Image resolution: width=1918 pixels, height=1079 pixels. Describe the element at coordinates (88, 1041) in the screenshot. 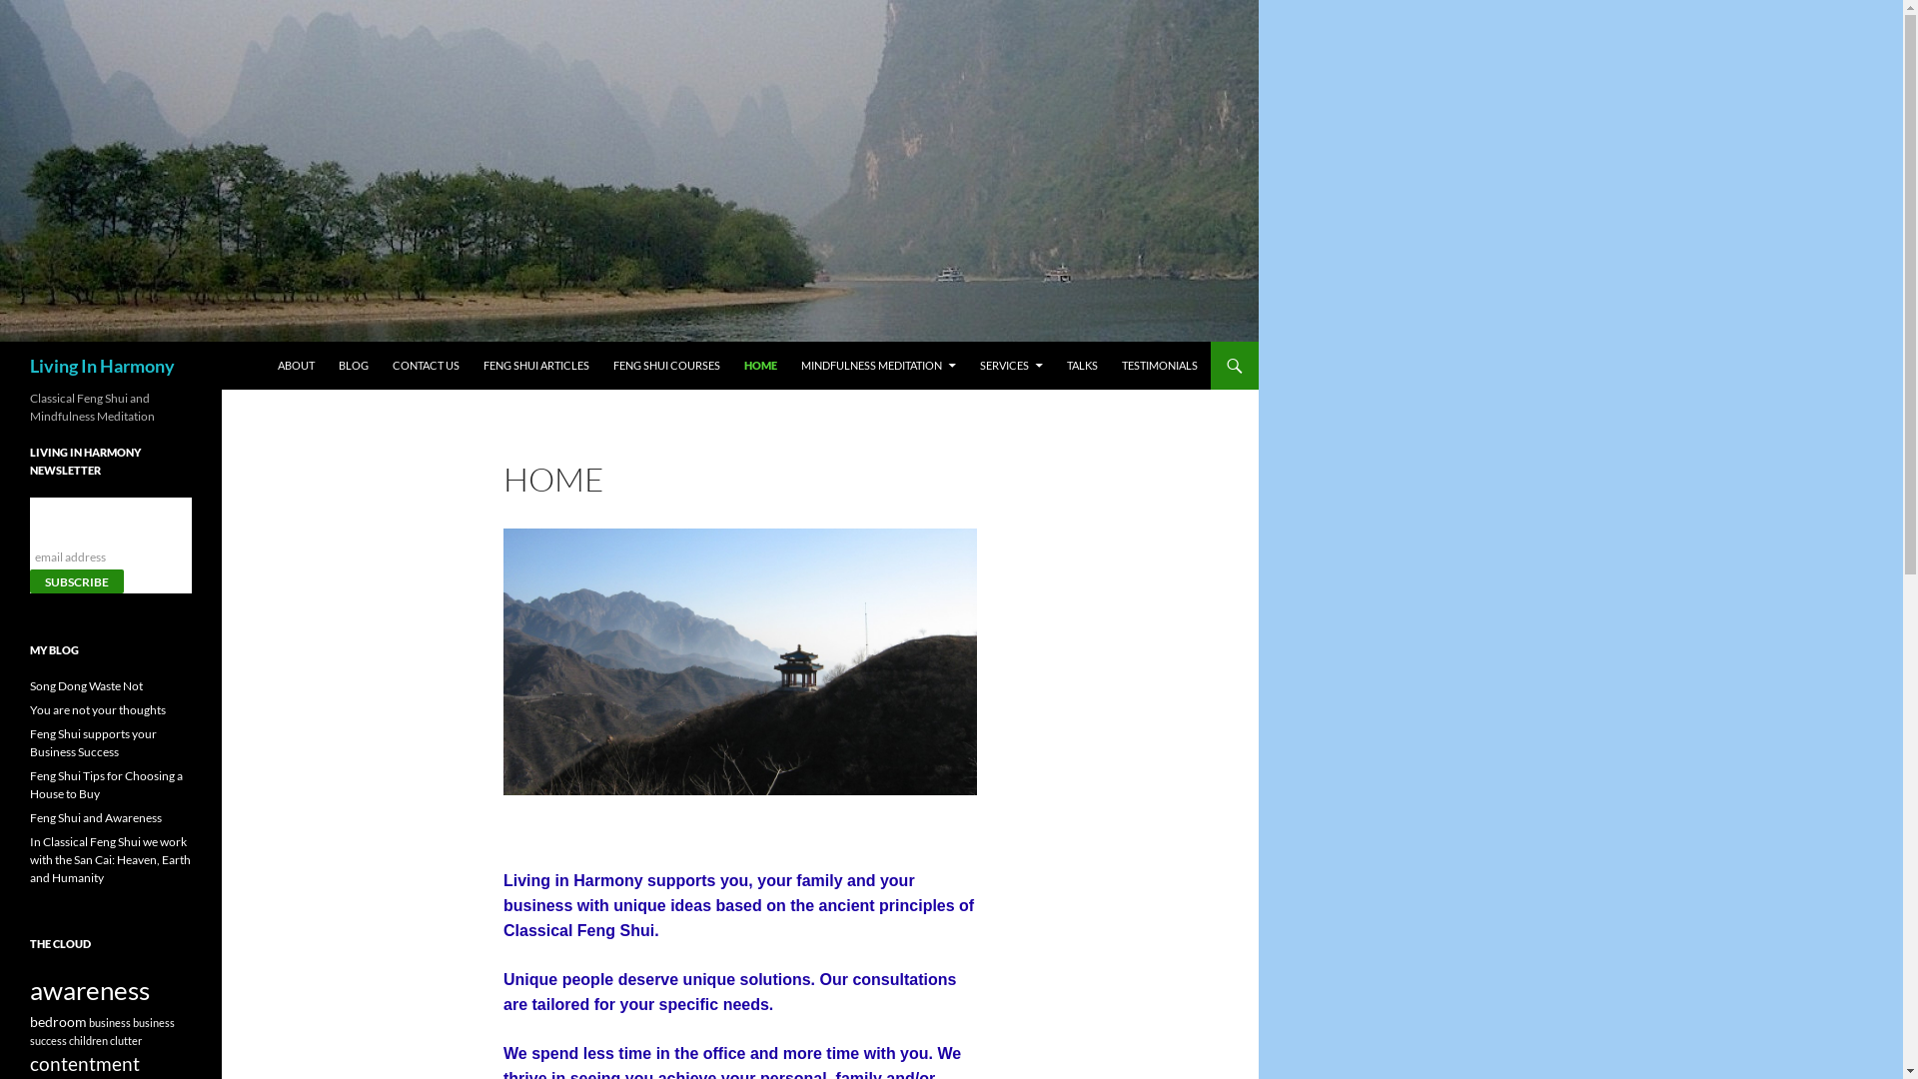

I see `children` at that location.